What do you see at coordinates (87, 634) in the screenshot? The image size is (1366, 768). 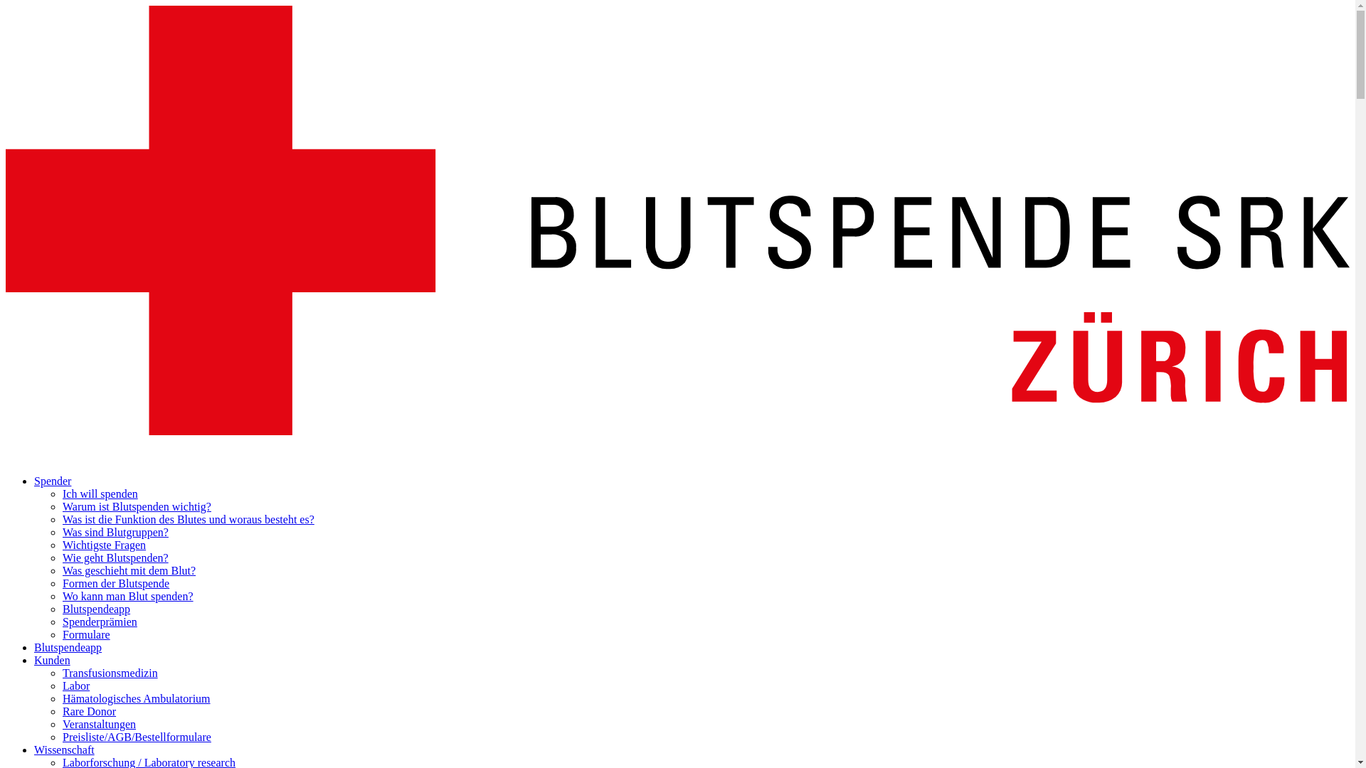 I see `Formulare` at bounding box center [87, 634].